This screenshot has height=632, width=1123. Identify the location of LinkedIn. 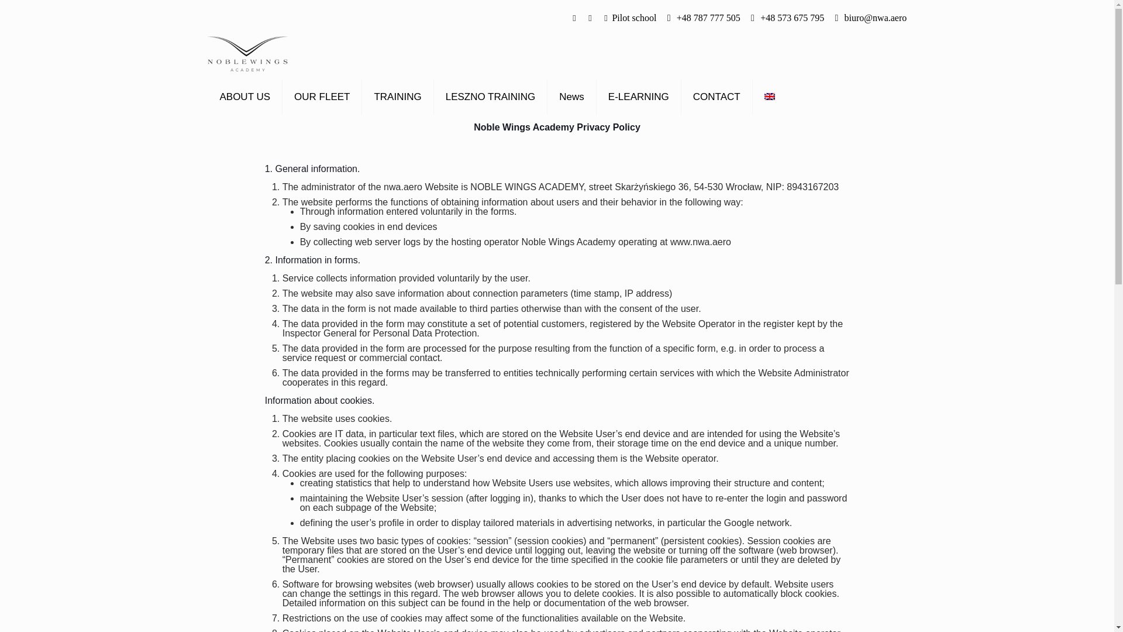
(590, 18).